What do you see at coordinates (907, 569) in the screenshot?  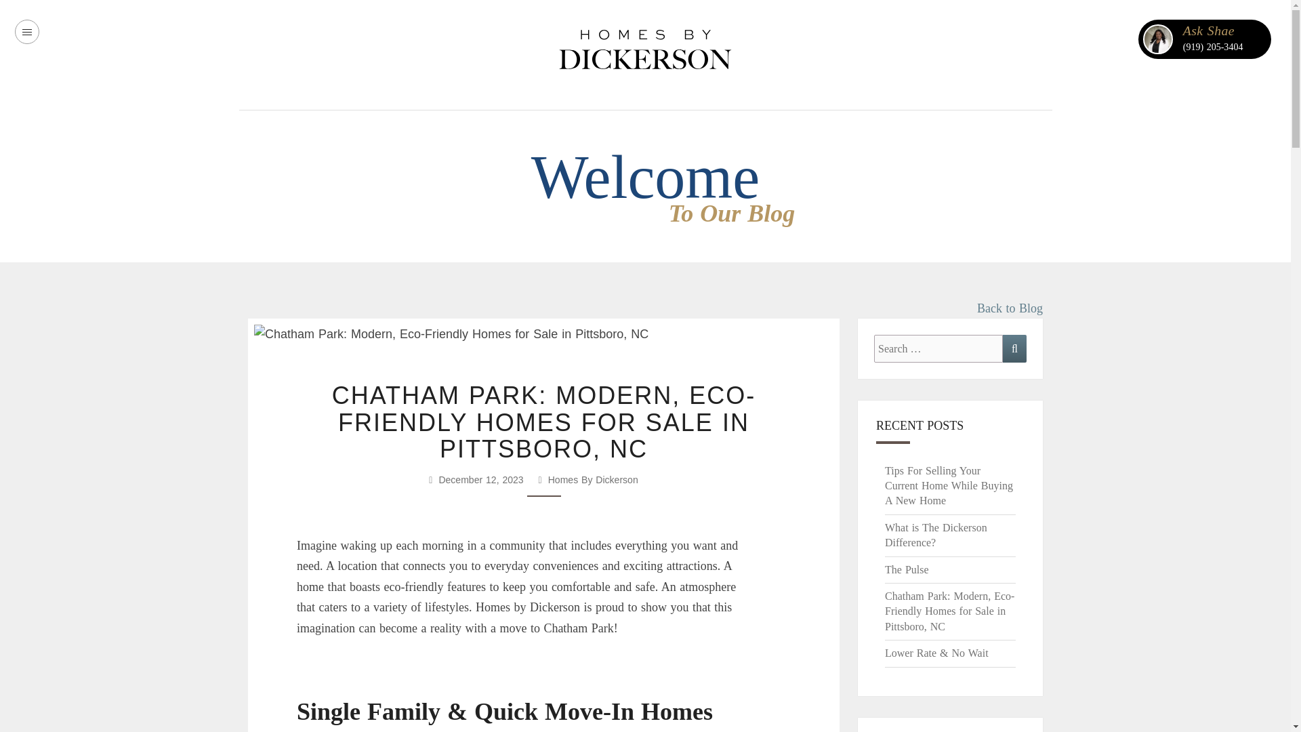 I see `The Pulse` at bounding box center [907, 569].